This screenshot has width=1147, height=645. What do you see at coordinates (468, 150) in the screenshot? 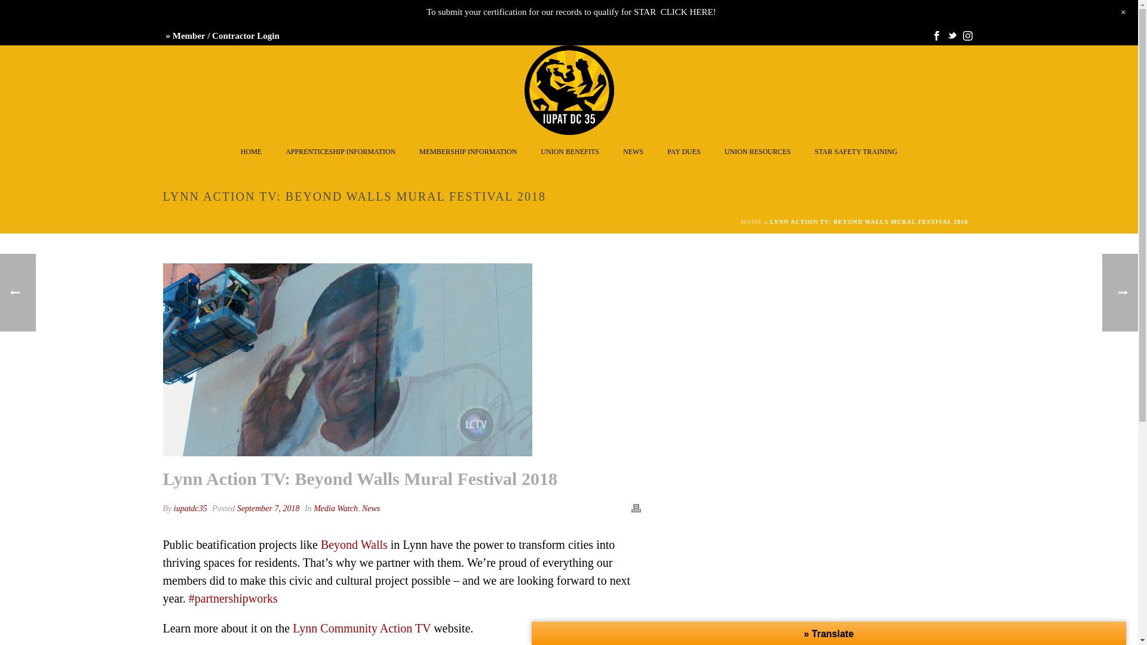
I see `MEMBERSHIP INFORMATION` at bounding box center [468, 150].